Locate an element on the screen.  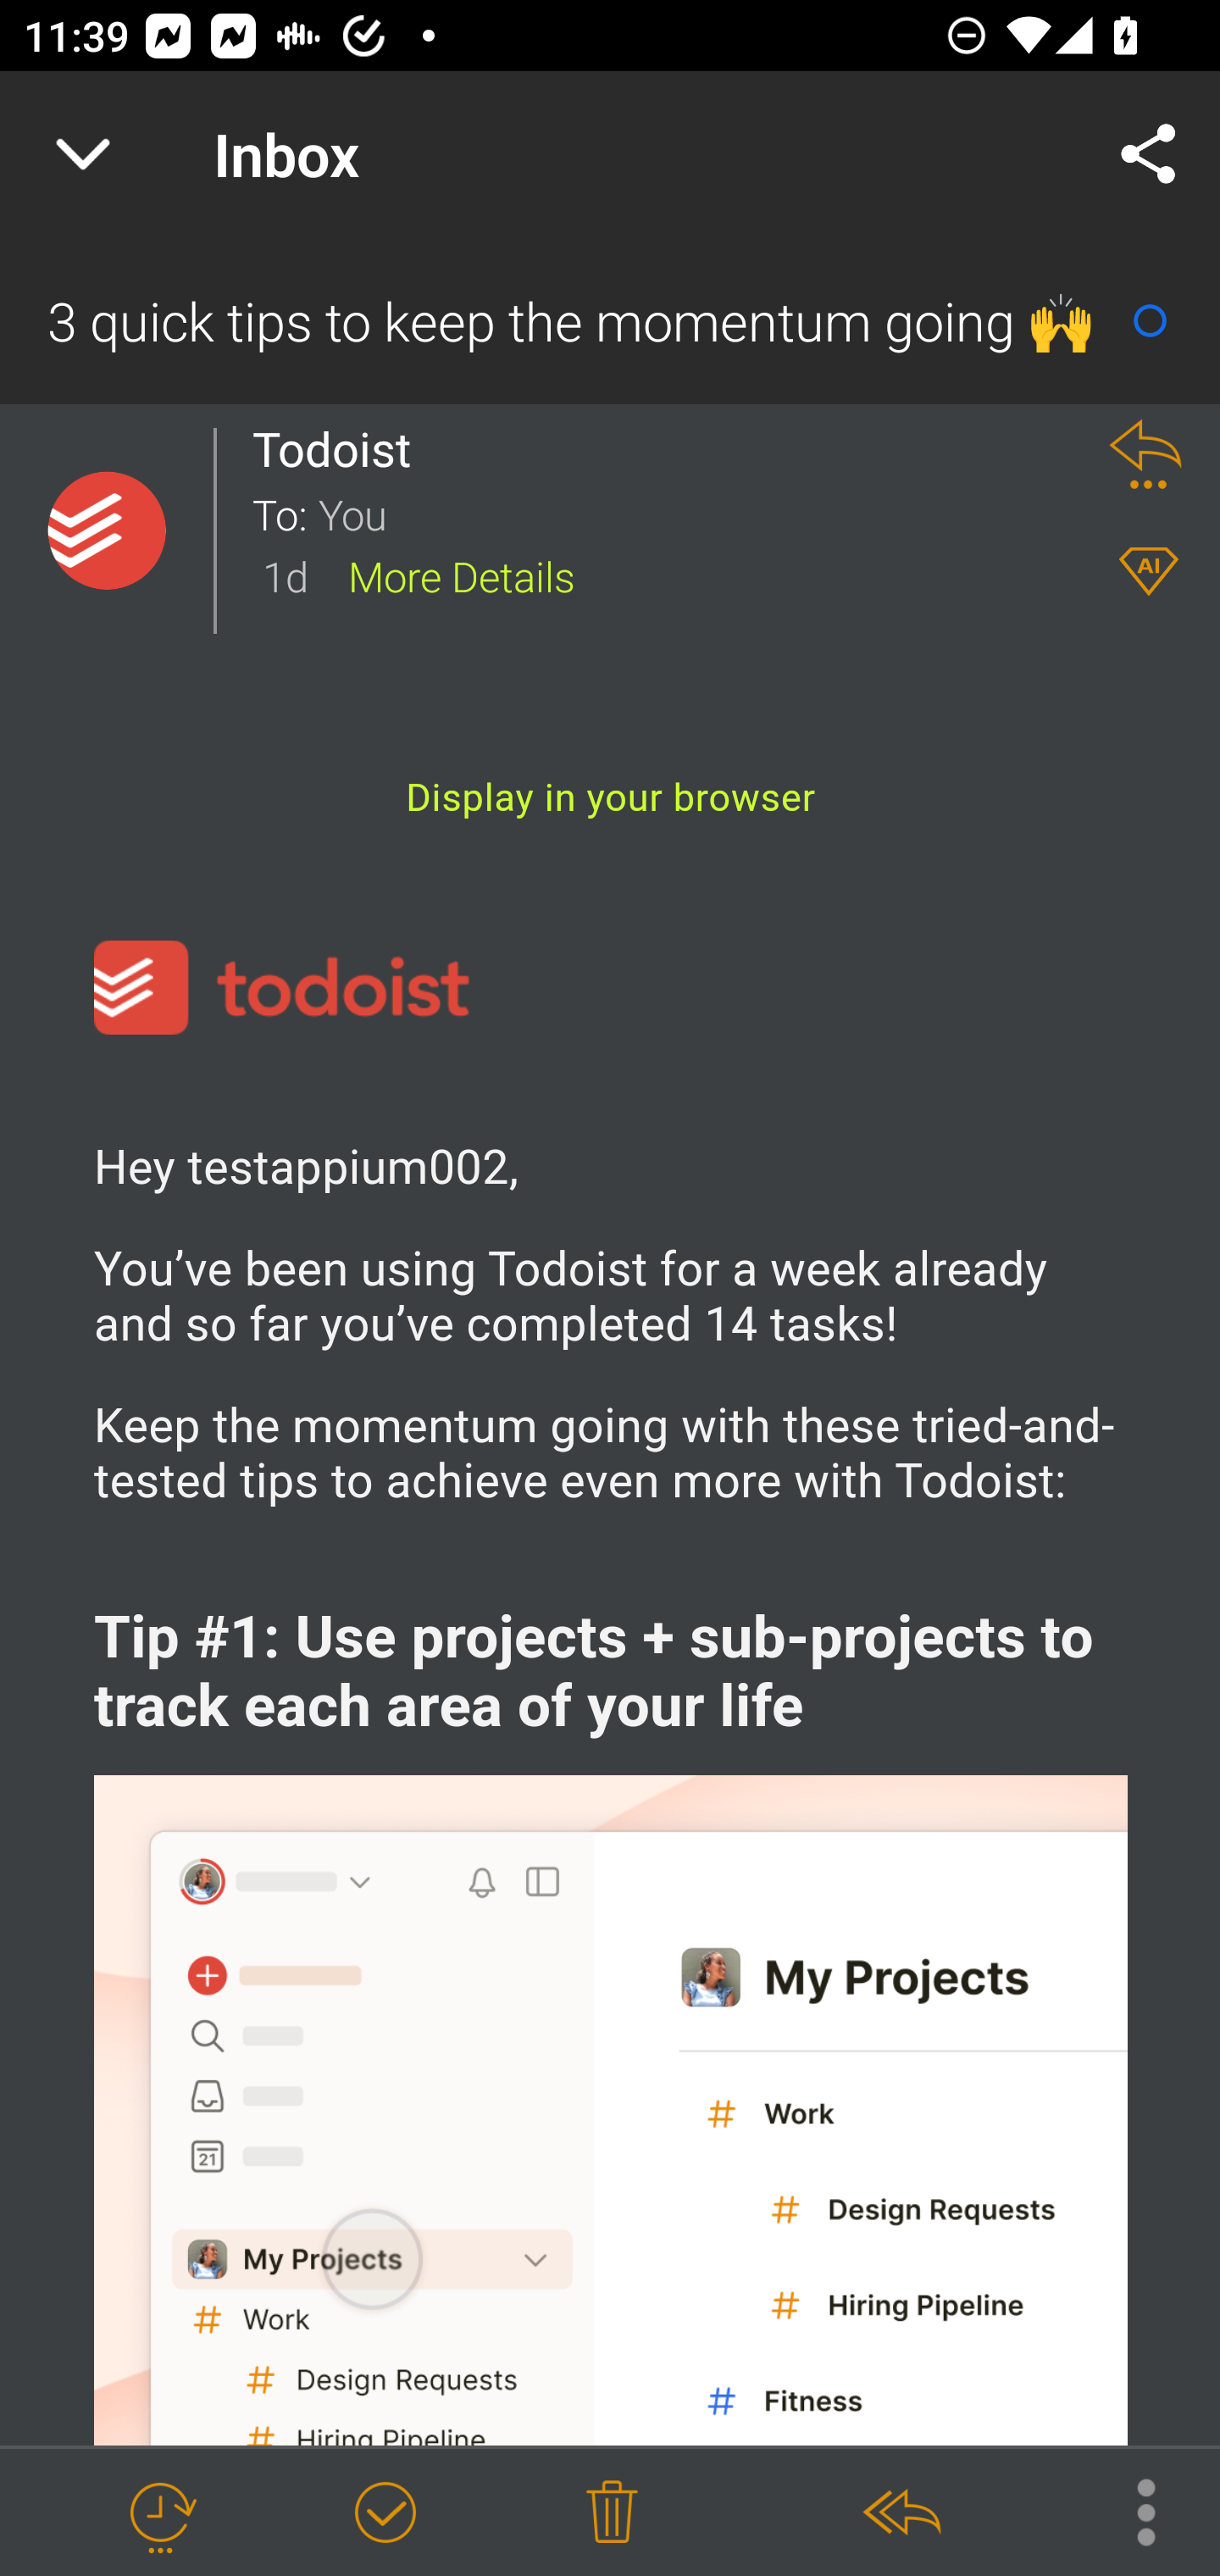
Delete is located at coordinates (612, 2513).